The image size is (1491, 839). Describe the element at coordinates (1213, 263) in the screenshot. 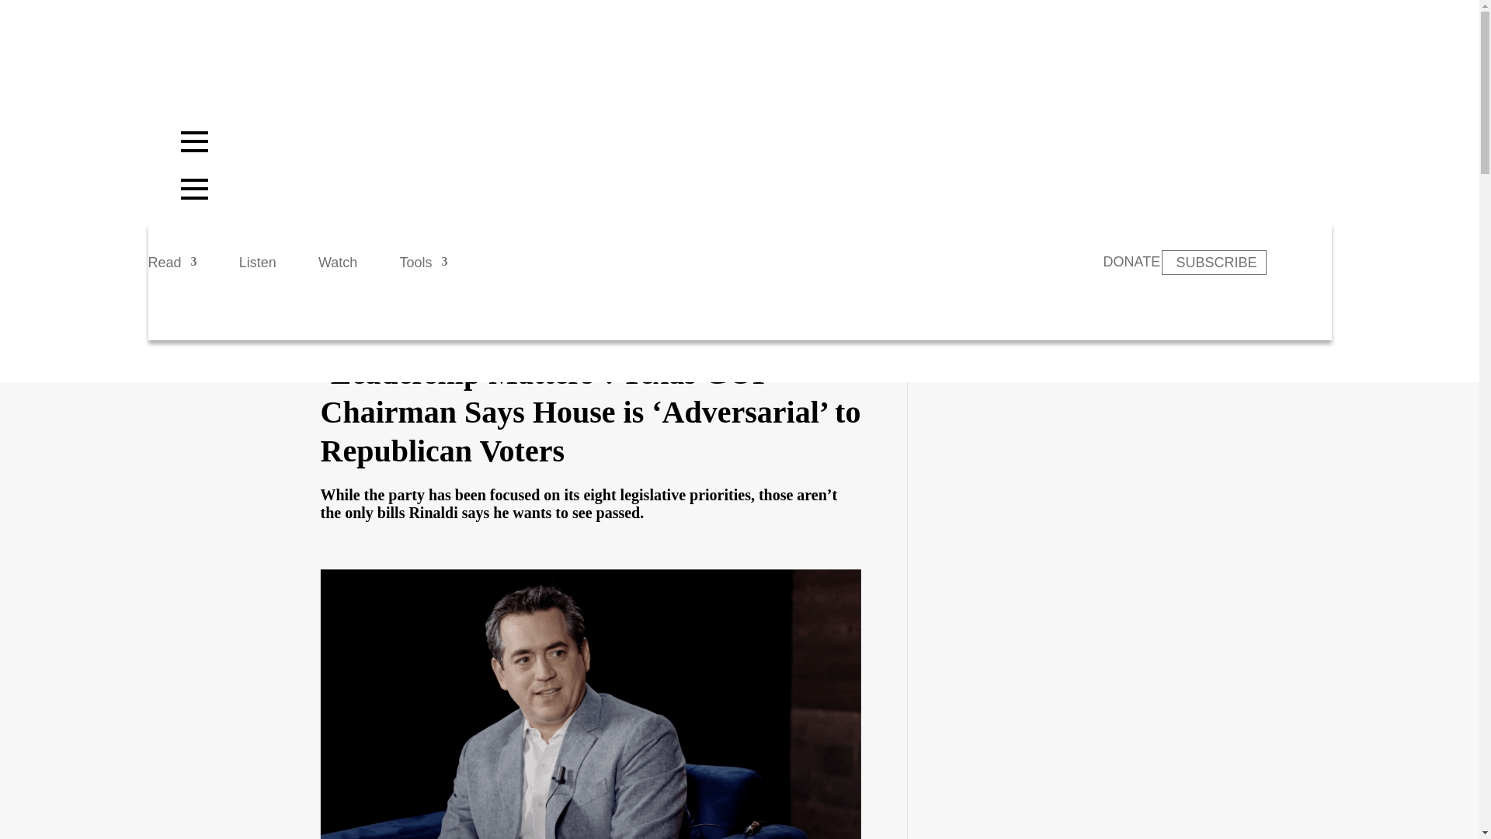

I see `SUBSCRIBE` at that location.